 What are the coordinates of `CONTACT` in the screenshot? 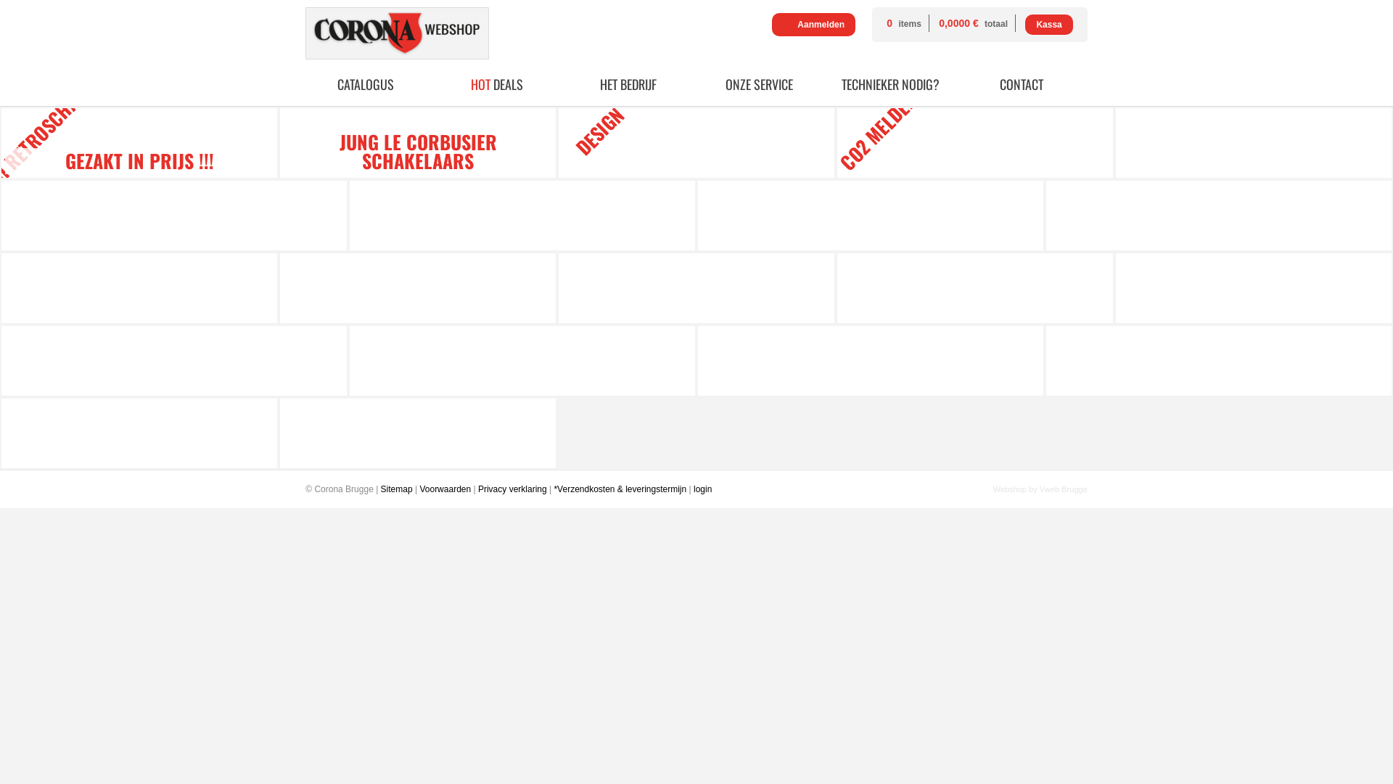 It's located at (1022, 84).